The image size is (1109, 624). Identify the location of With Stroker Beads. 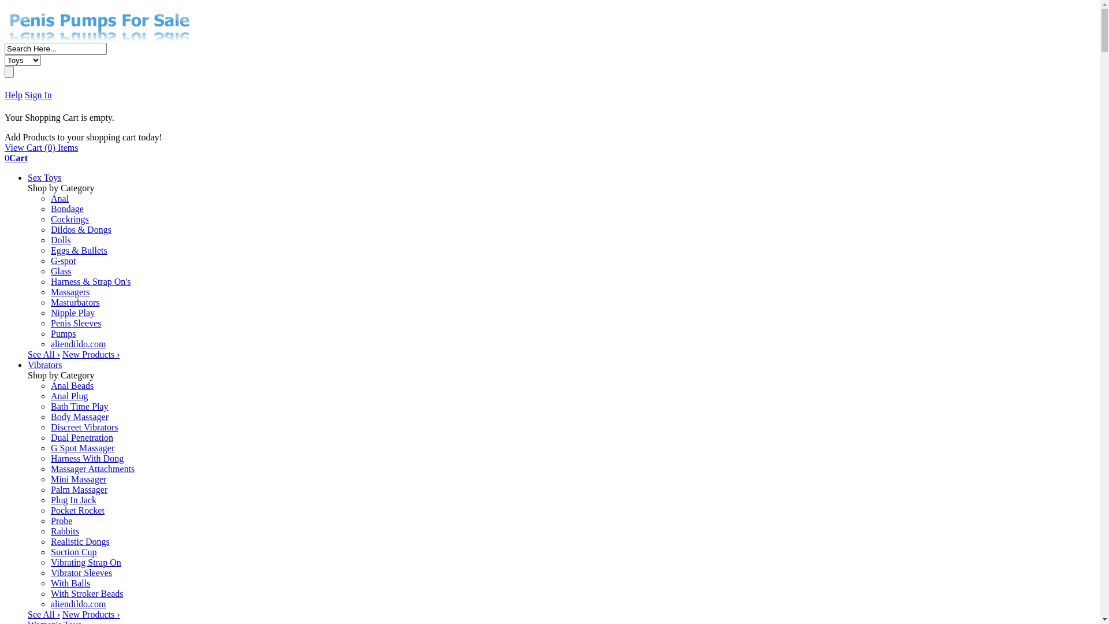
(87, 594).